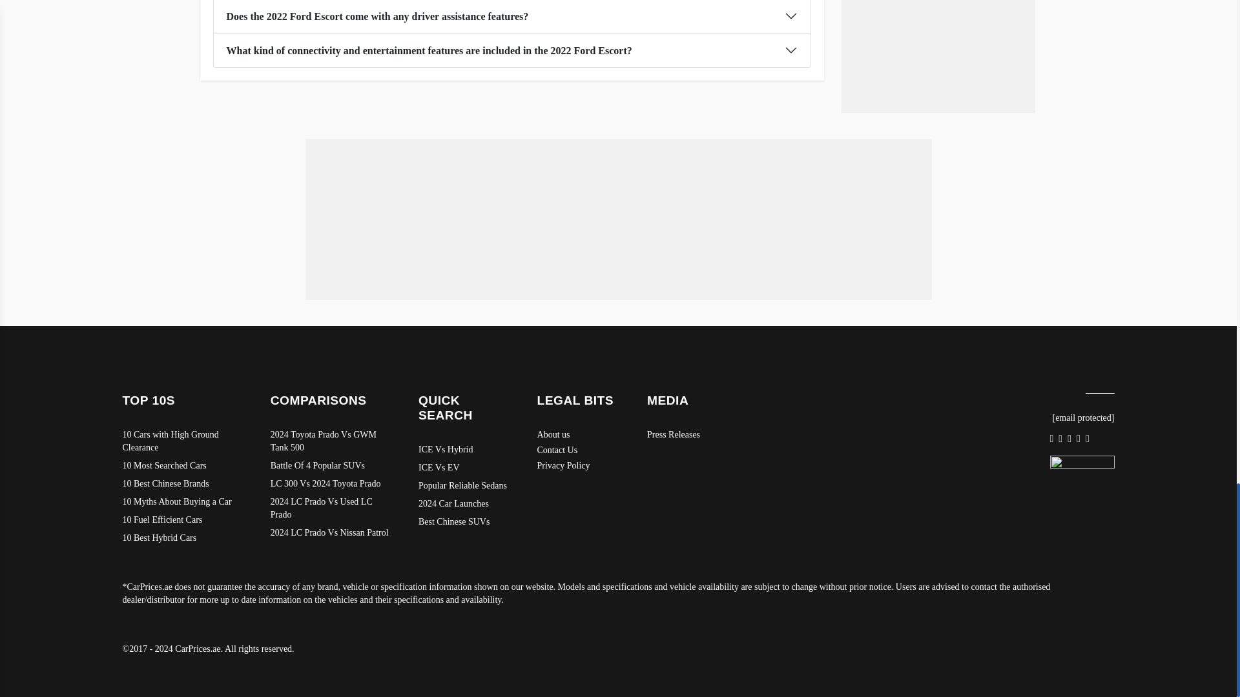  I want to click on 10 Cars with High Ground Clearance, so click(183, 441).